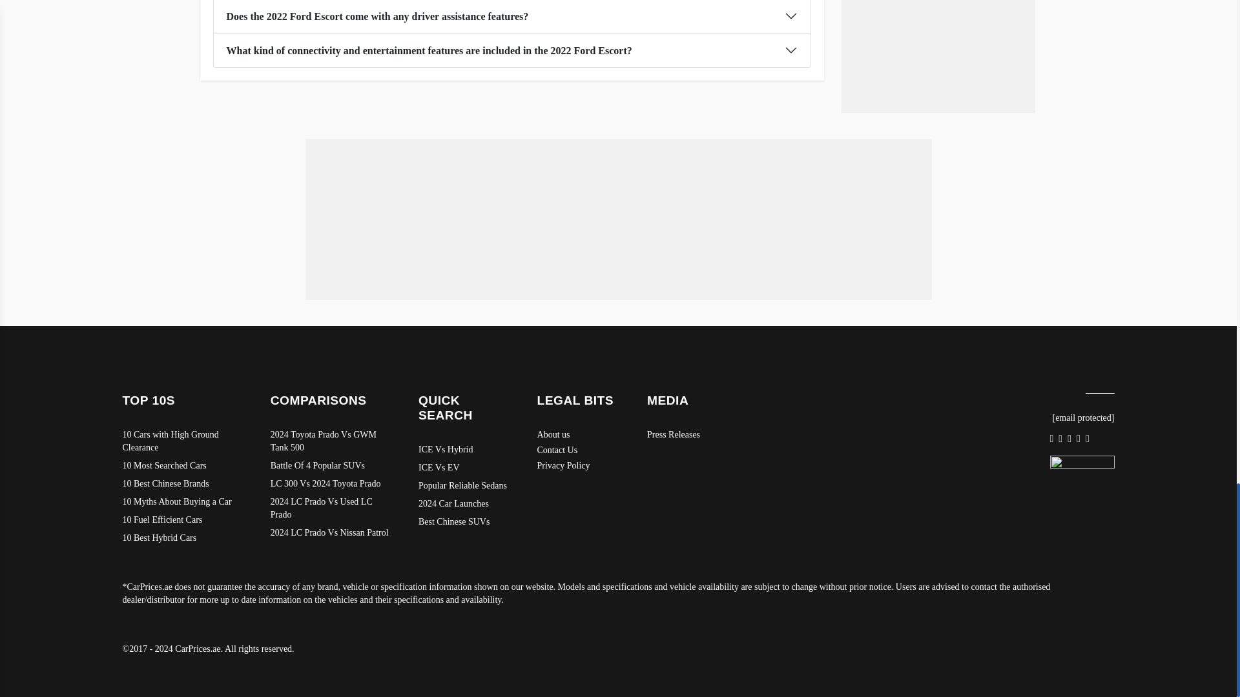  I want to click on 10 Cars with High Ground Clearance, so click(183, 441).